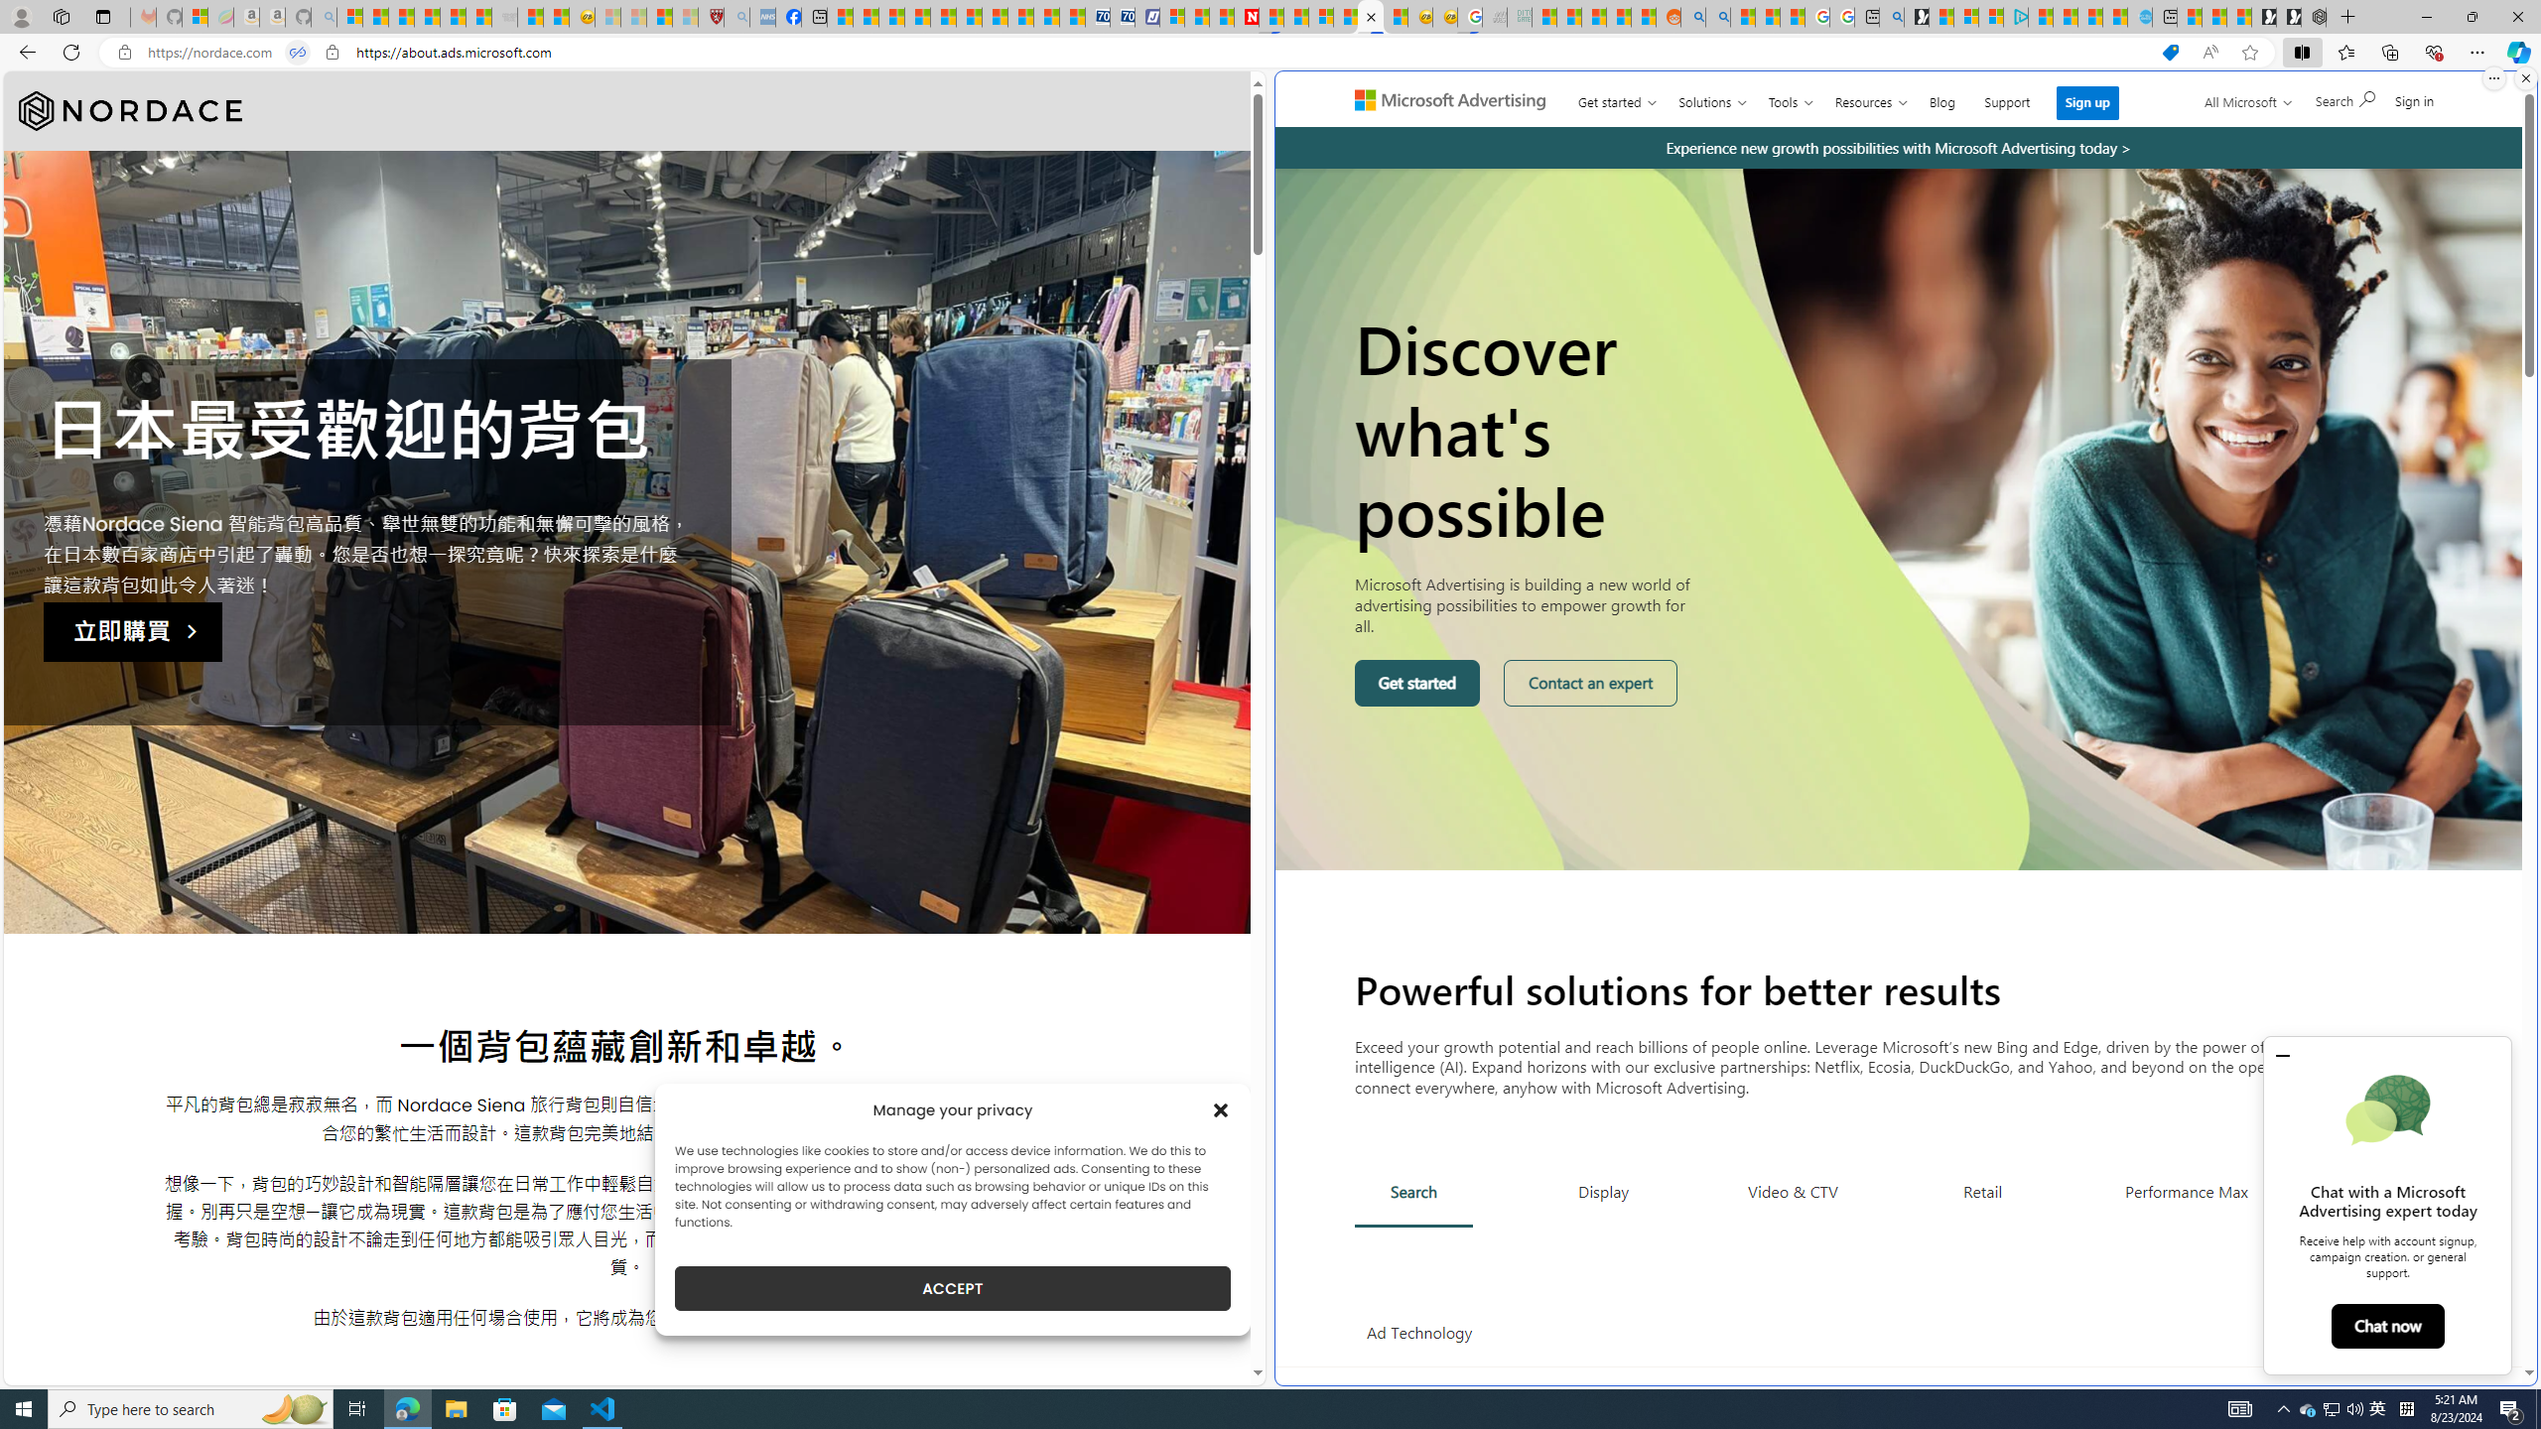  Describe the element at coordinates (1413, 1193) in the screenshot. I see `Search` at that location.